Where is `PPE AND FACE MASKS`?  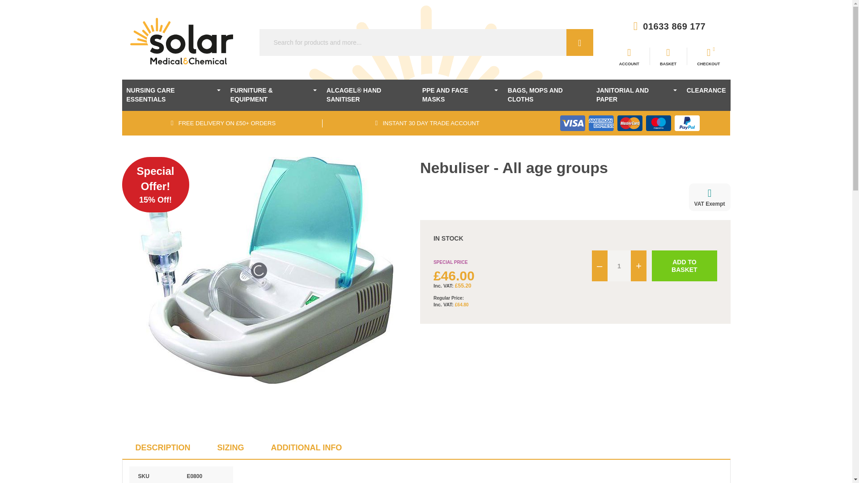
PPE AND FACE MASKS is located at coordinates (460, 95).